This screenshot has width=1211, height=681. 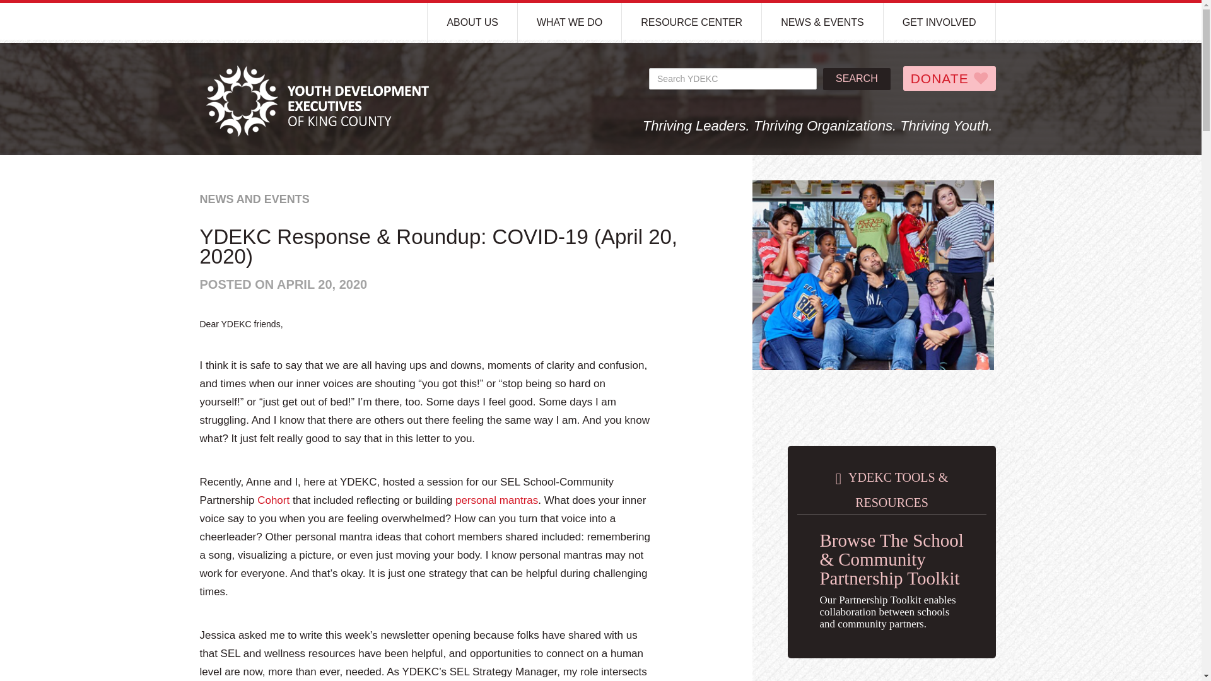 I want to click on GET INVOLVED, so click(x=940, y=23).